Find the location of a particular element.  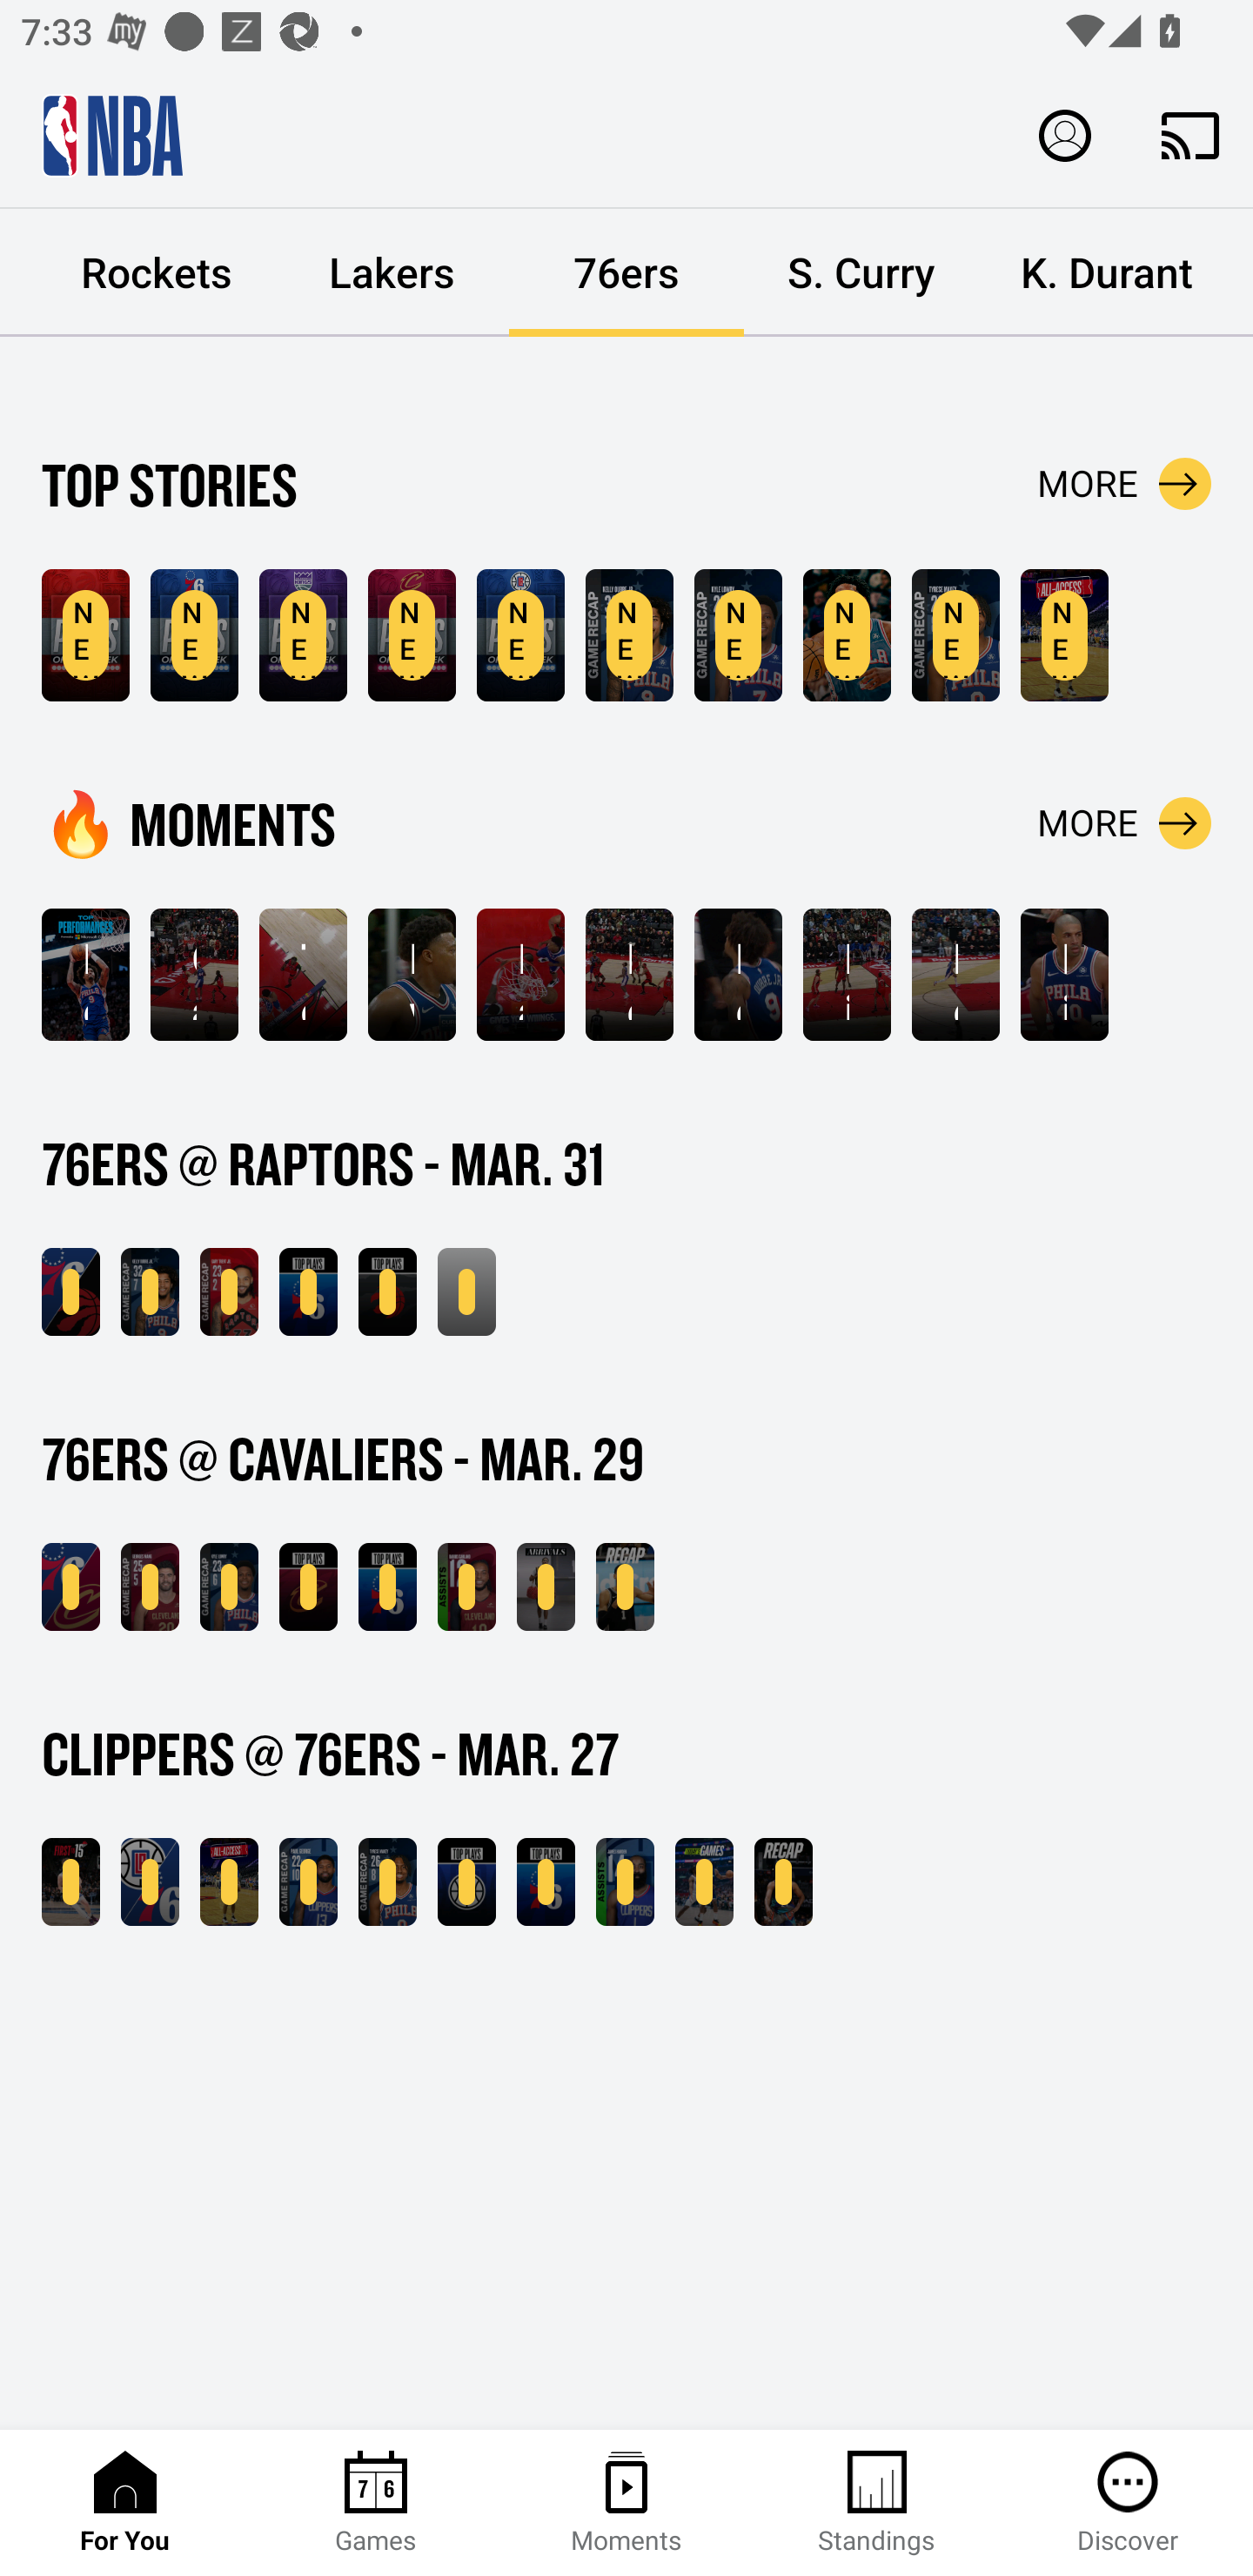

NEW CLE's Top Plays from PHI vs. CLE is located at coordinates (308, 1587).